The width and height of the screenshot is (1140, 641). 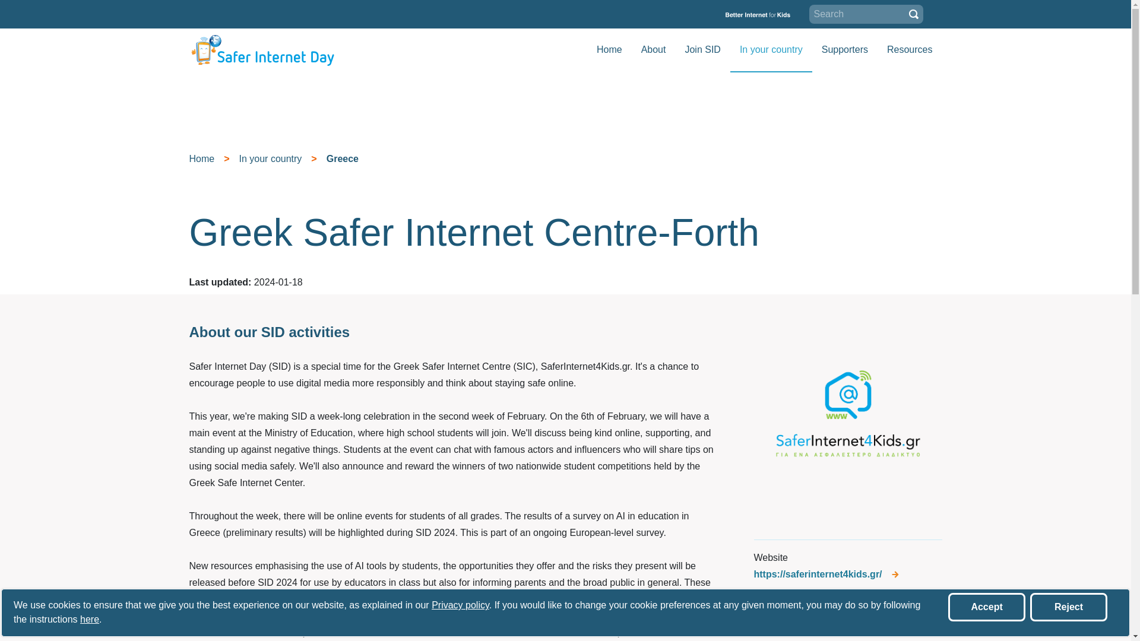 What do you see at coordinates (1069, 607) in the screenshot?
I see `Reject` at bounding box center [1069, 607].